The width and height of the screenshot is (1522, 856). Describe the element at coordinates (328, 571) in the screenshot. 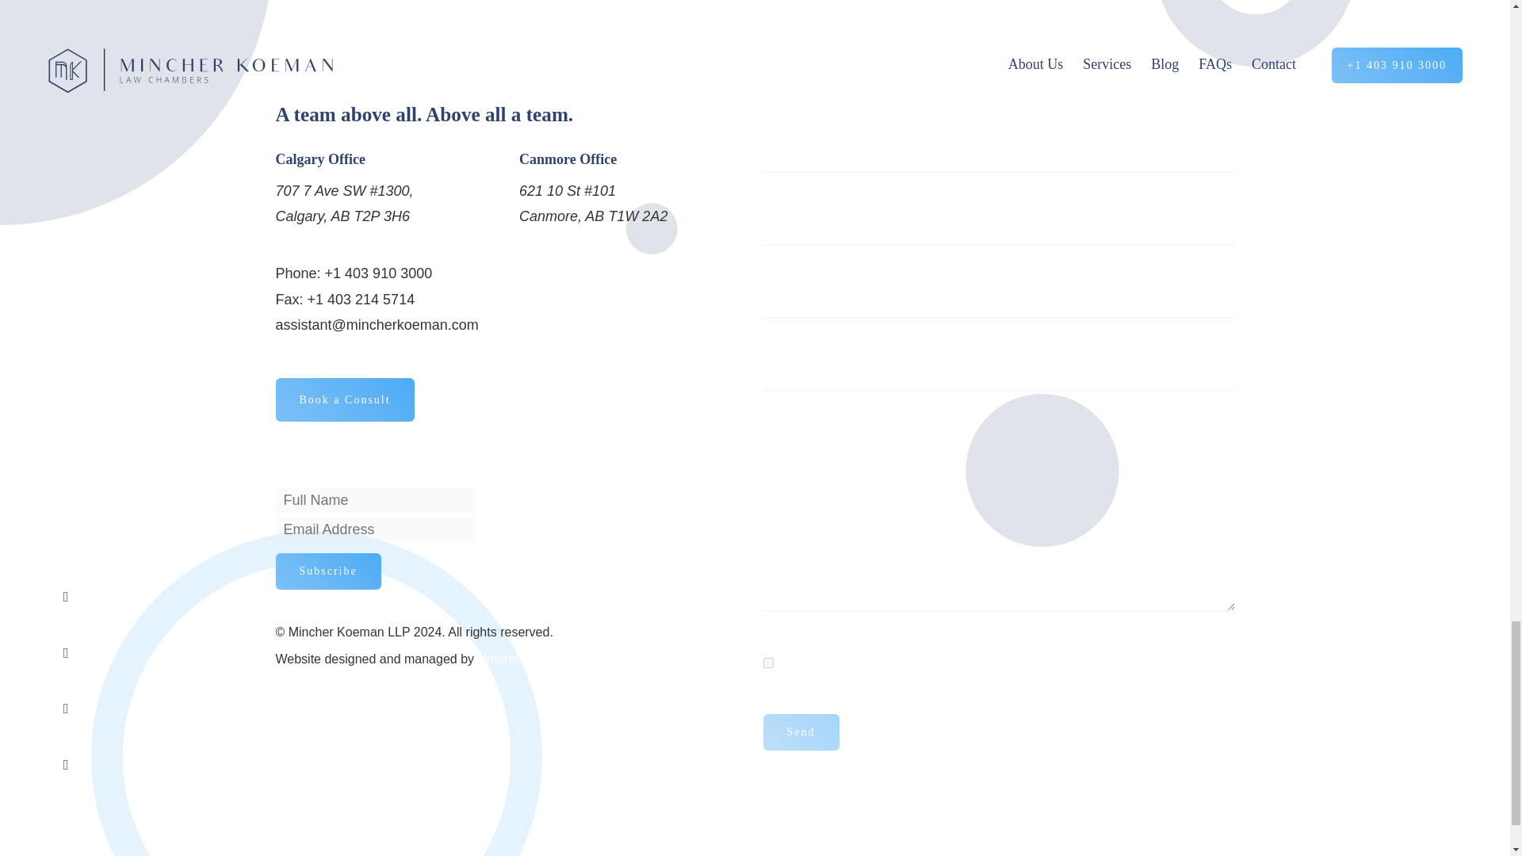

I see `Subscribe` at that location.